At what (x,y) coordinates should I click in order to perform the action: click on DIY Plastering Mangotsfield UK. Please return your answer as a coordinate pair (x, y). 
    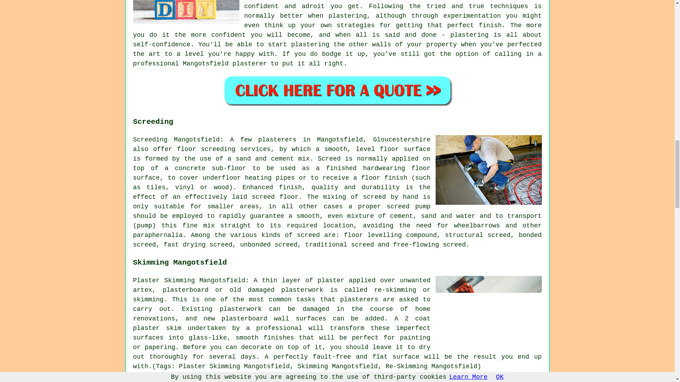
    Looking at the image, I should click on (186, 12).